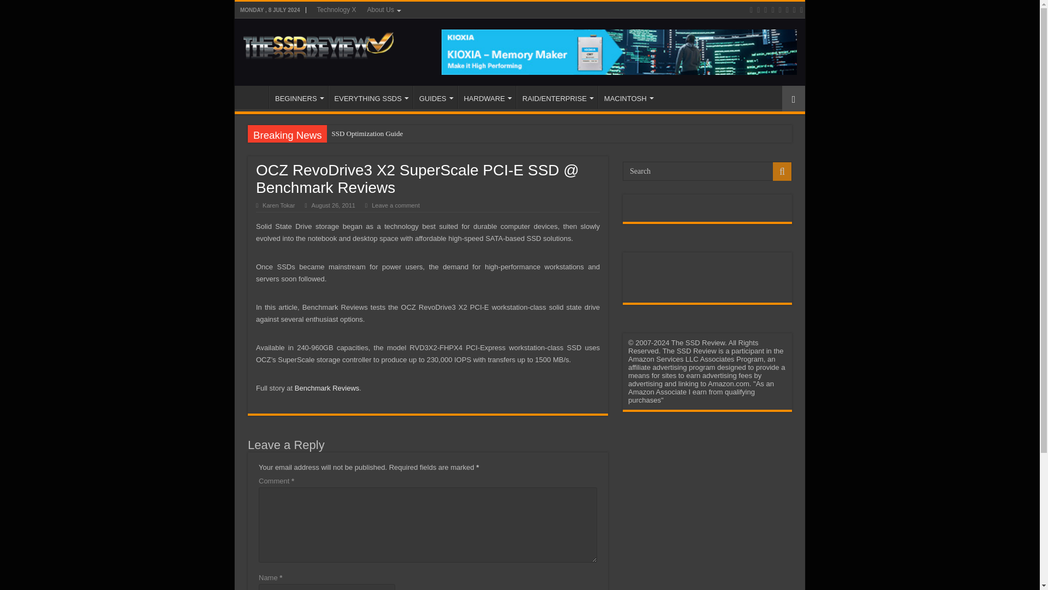 The width and height of the screenshot is (1048, 590). What do you see at coordinates (254, 97) in the screenshot?
I see `HOME` at bounding box center [254, 97].